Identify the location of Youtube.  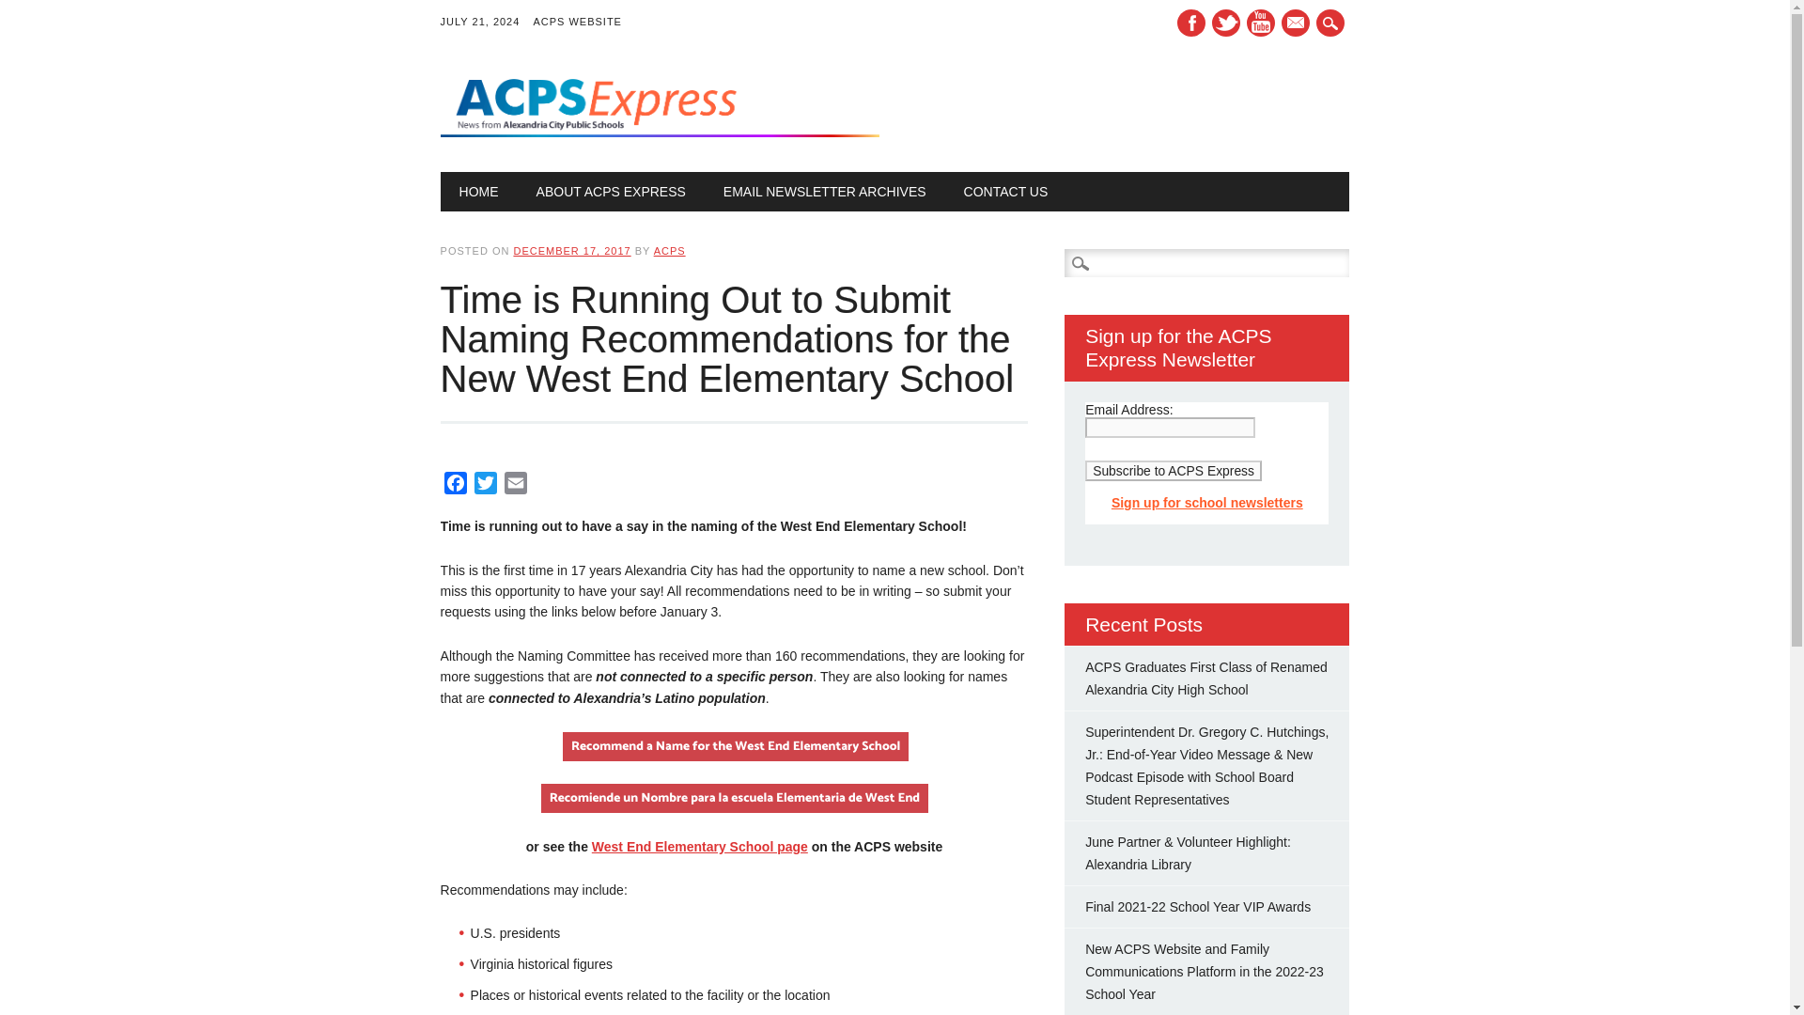
(1261, 23).